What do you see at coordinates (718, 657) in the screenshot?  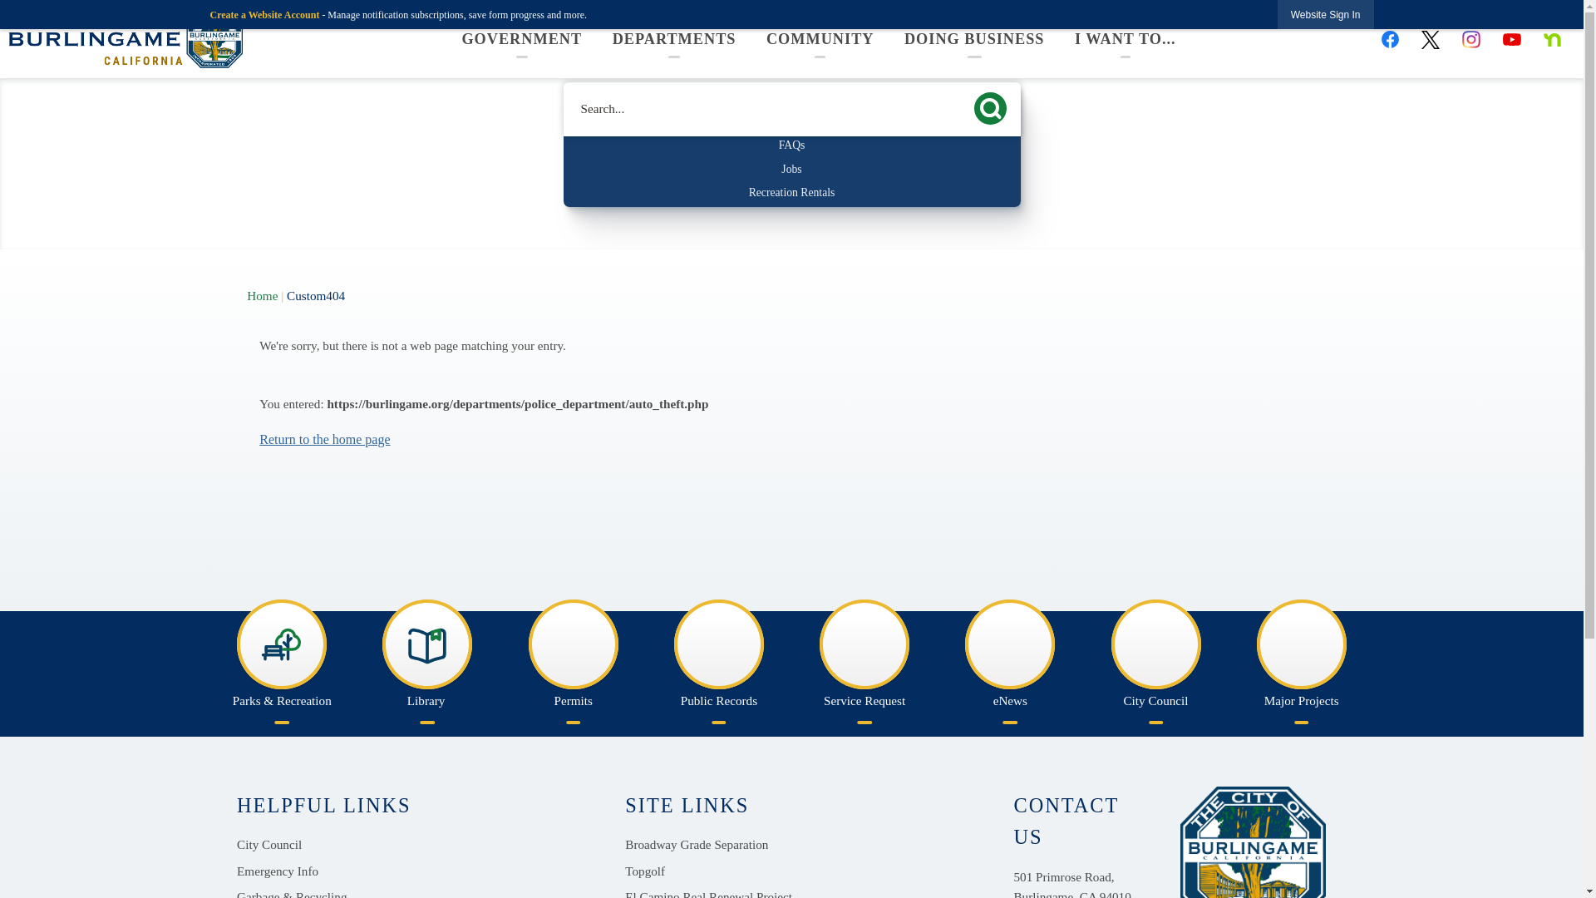 I see `Public Records` at bounding box center [718, 657].